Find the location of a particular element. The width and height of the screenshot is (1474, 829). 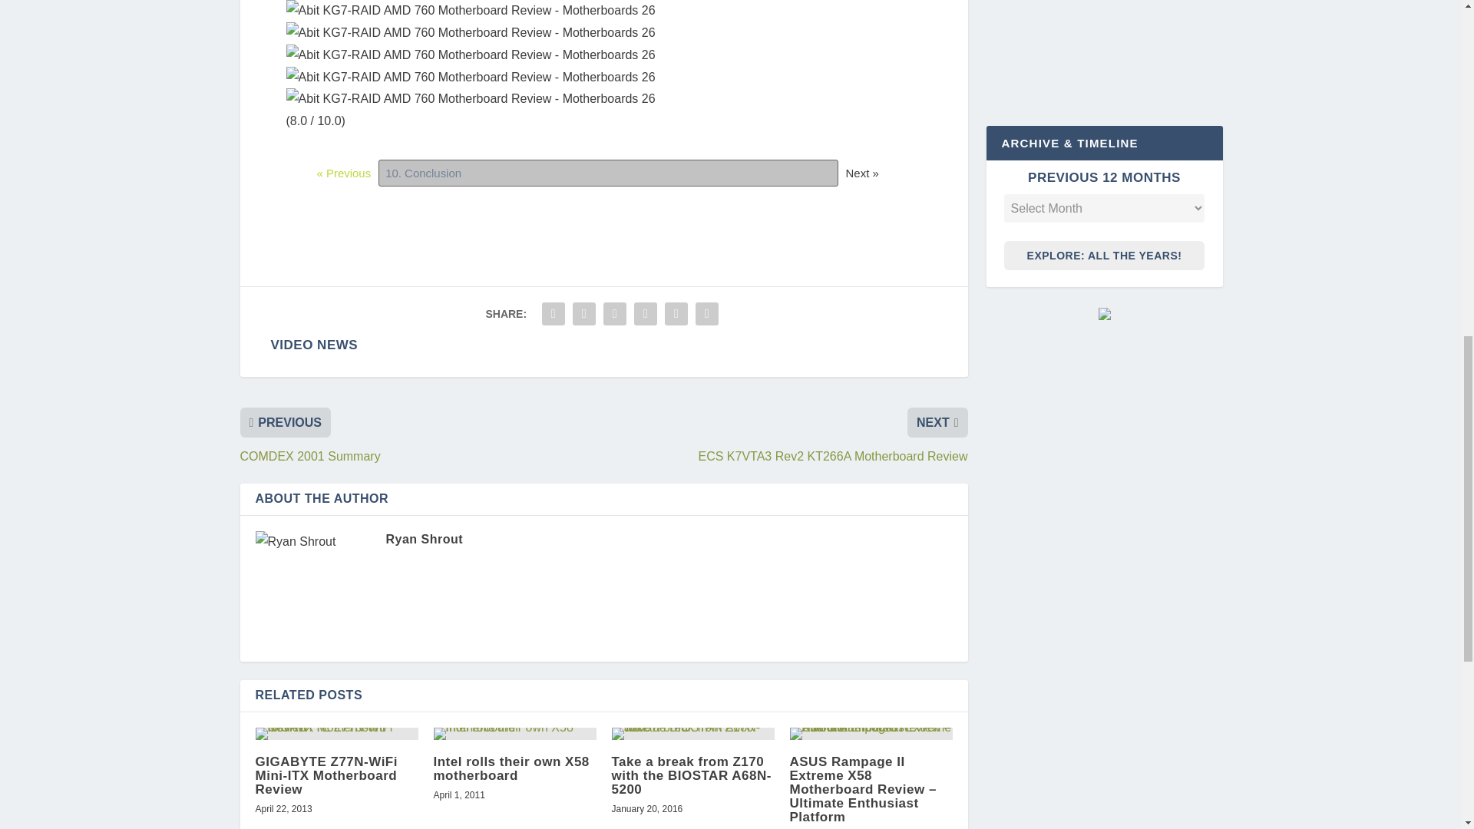

Share "Abit KG7-RAID AMD 760 Motherboard Review" via Print is located at coordinates (706, 313).